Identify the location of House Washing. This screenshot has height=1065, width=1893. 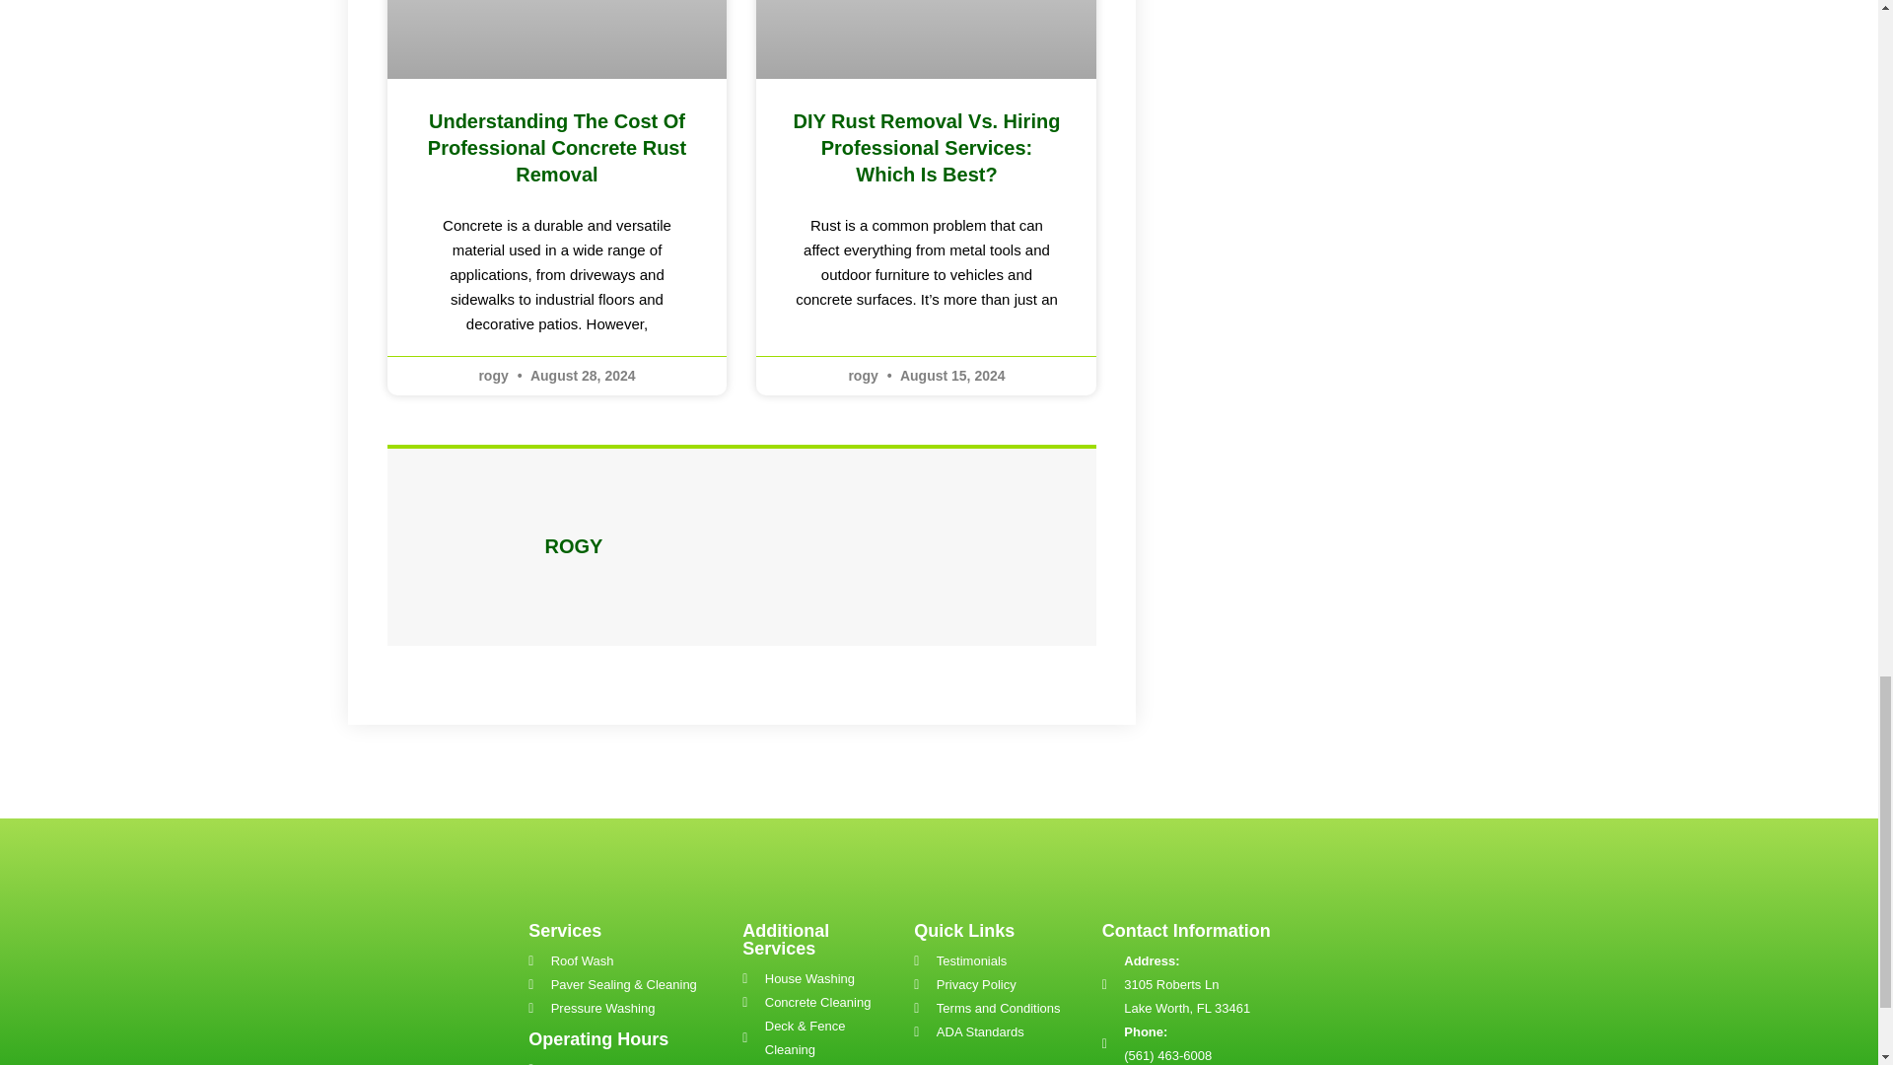
(817, 978).